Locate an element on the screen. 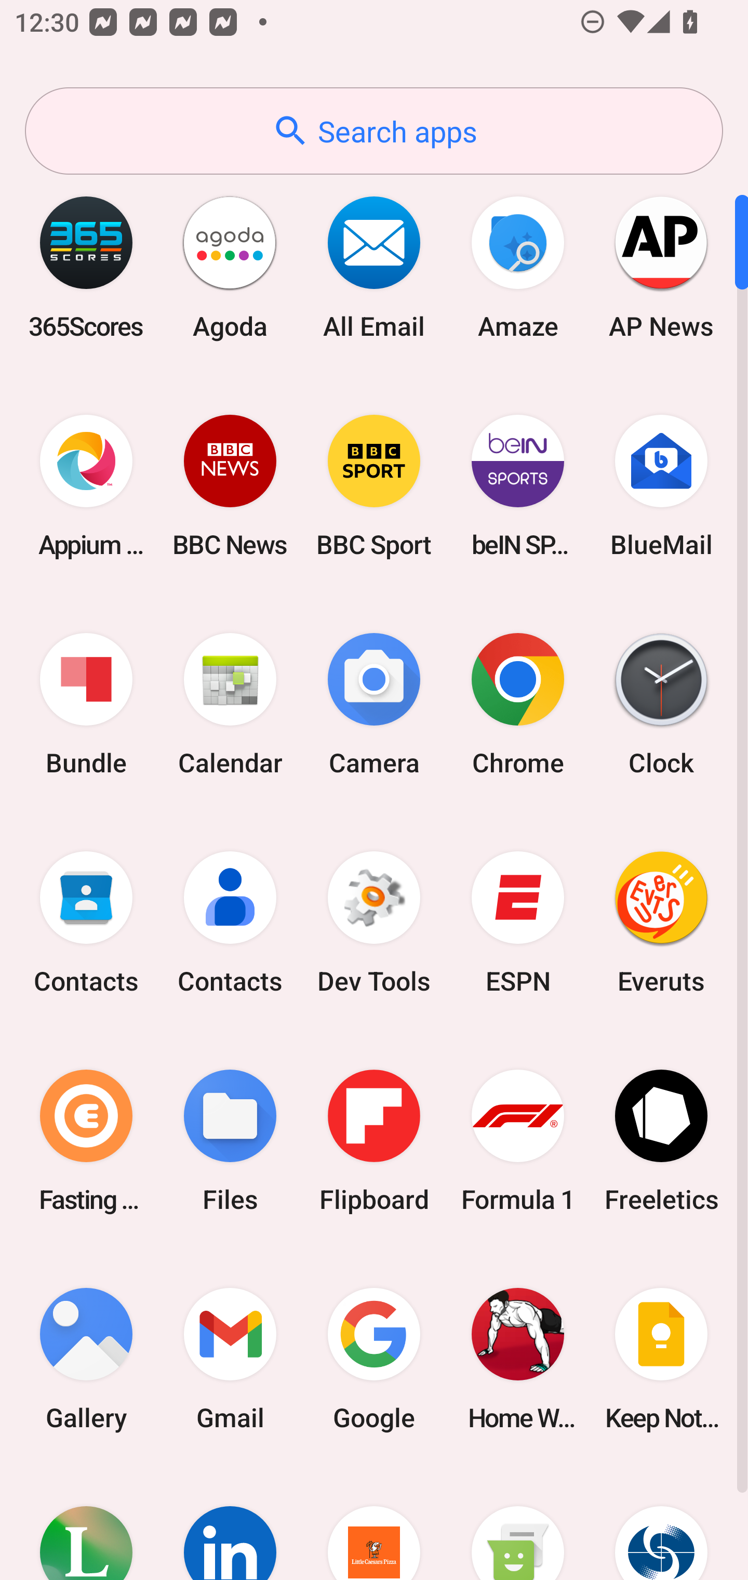 This screenshot has height=1580, width=748. Calendar is located at coordinates (230, 705).